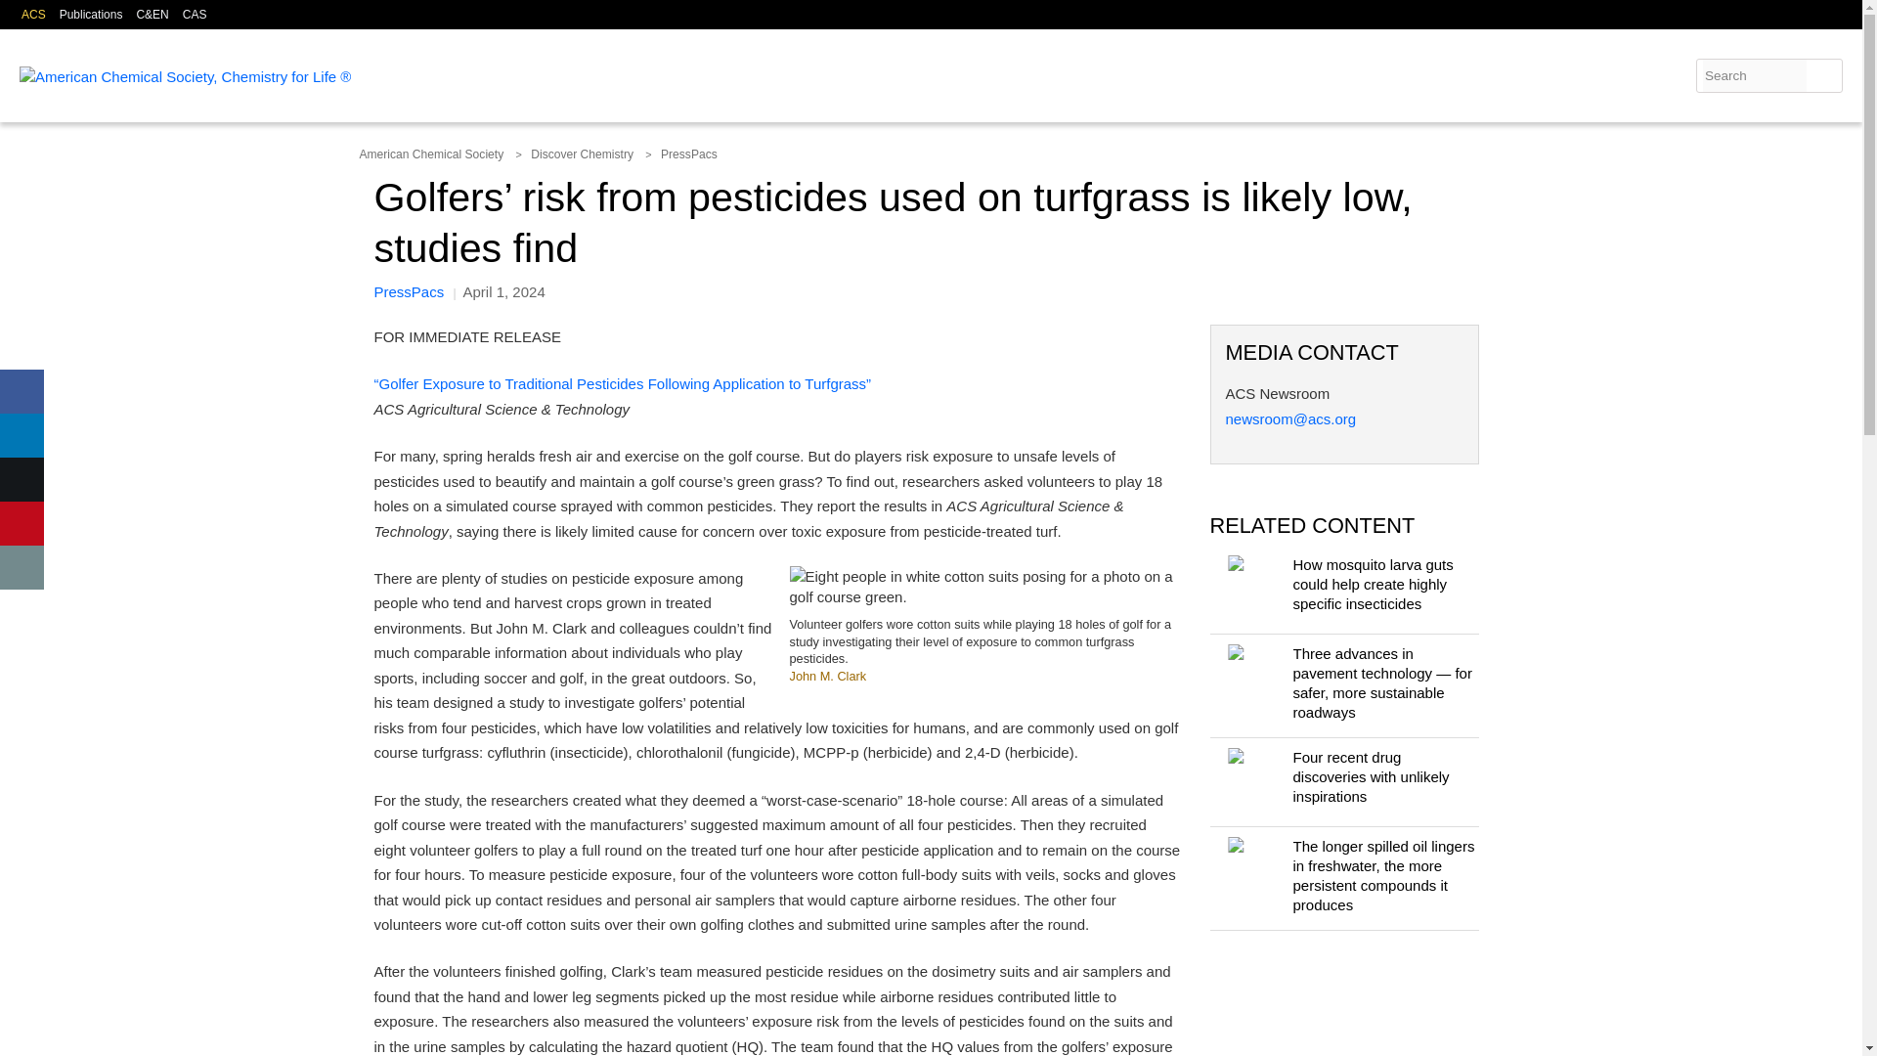 The height and width of the screenshot is (1056, 1877). I want to click on ACS, so click(33, 14).